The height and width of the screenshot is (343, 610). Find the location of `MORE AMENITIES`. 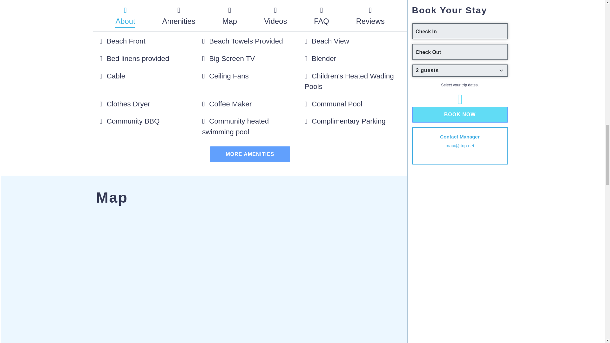

MORE AMENITIES is located at coordinates (250, 154).